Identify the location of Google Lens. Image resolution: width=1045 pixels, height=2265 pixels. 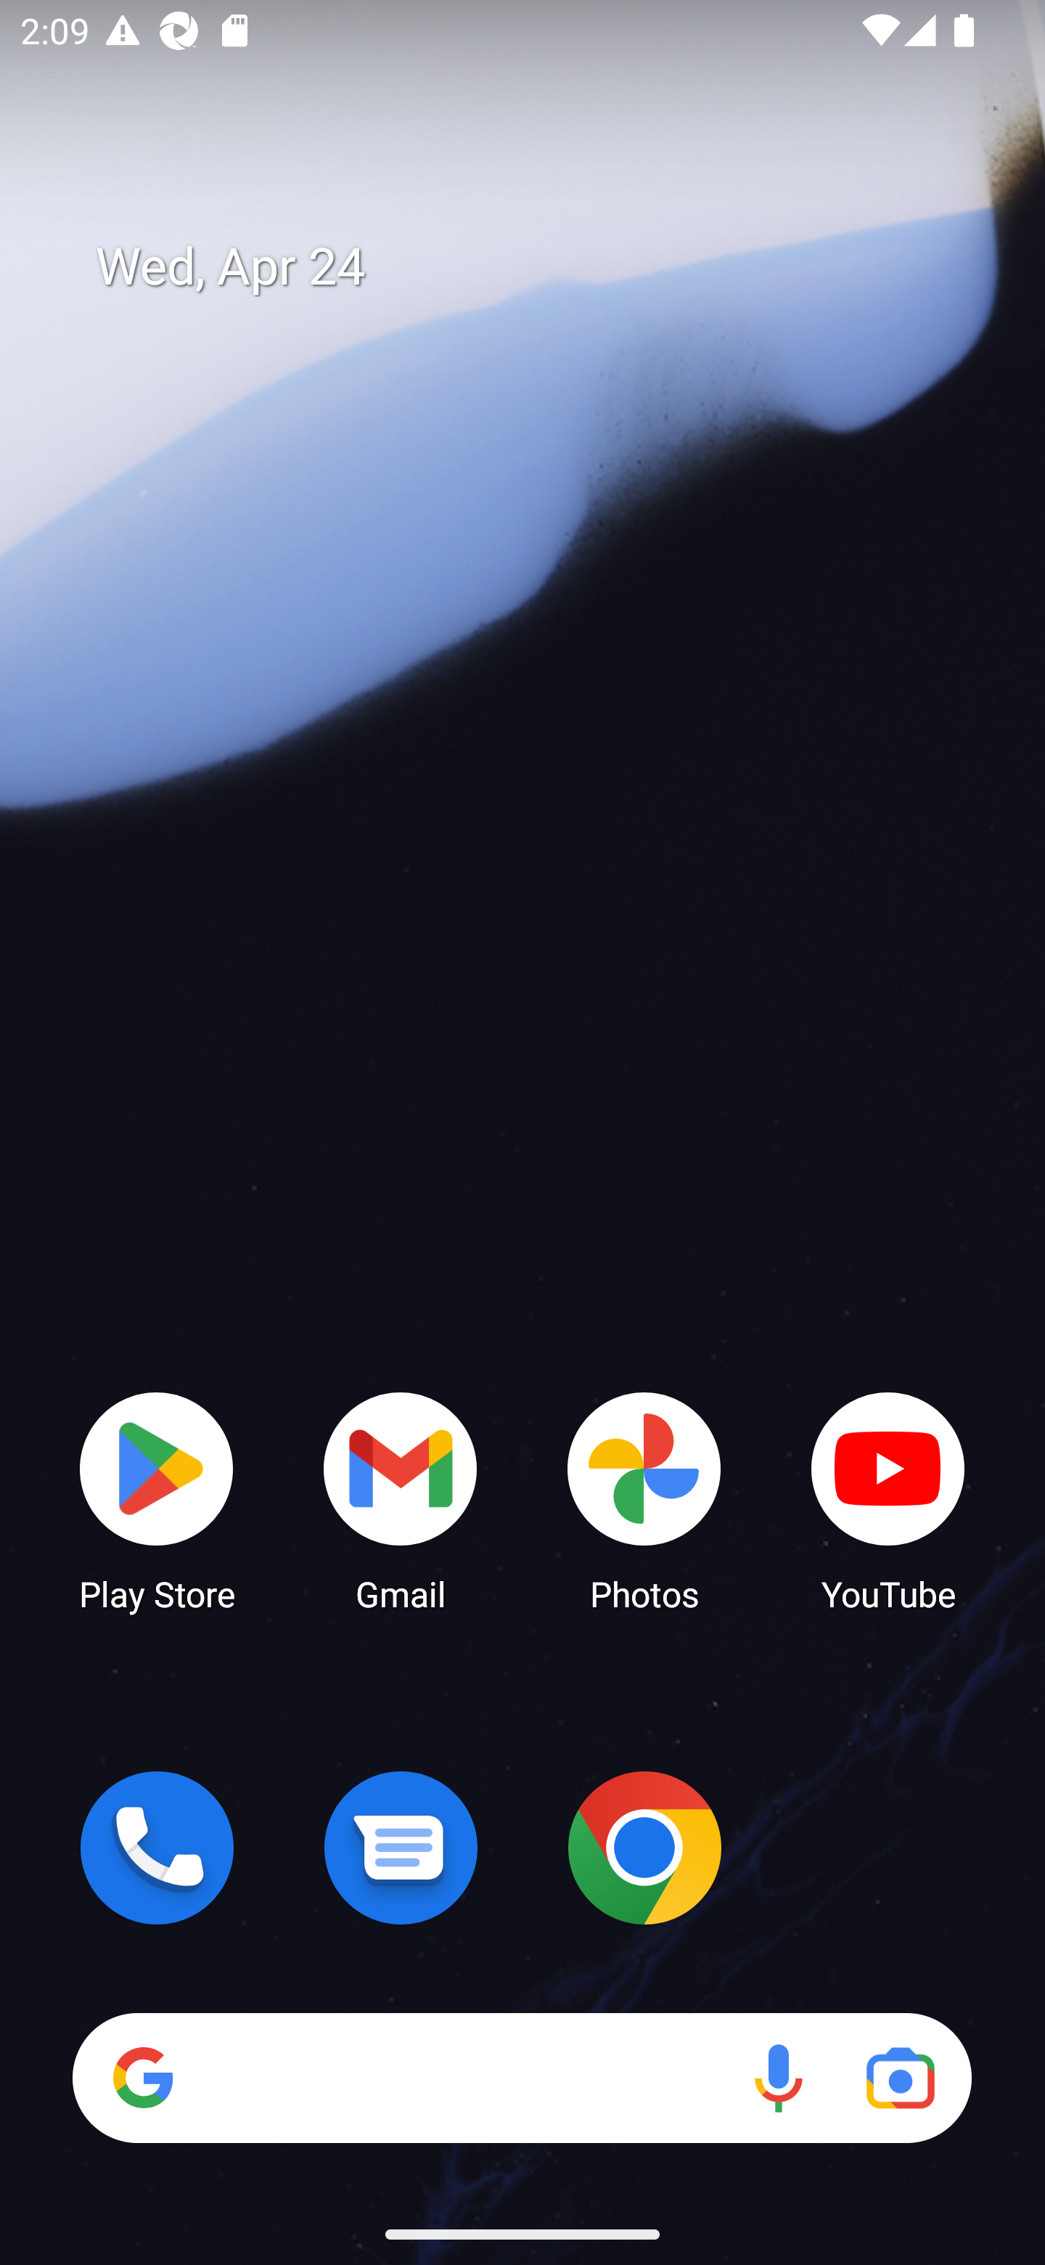
(900, 2078).